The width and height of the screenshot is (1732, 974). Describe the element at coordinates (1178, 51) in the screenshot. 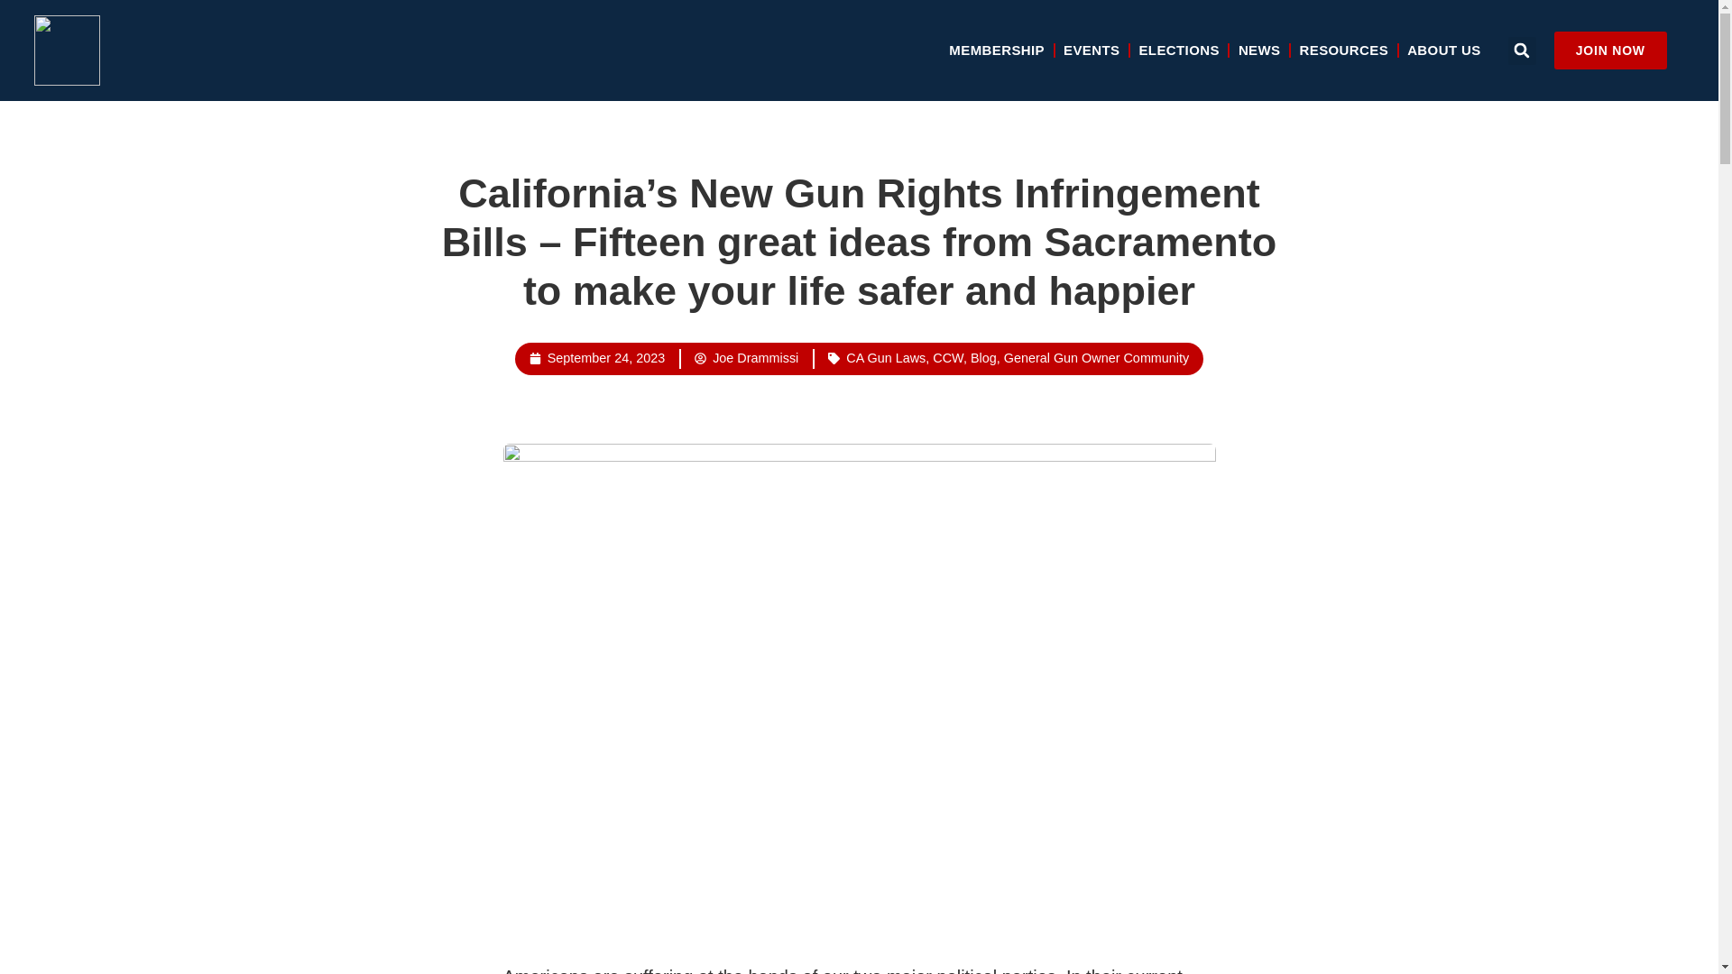

I see `ELECTIONS` at that location.